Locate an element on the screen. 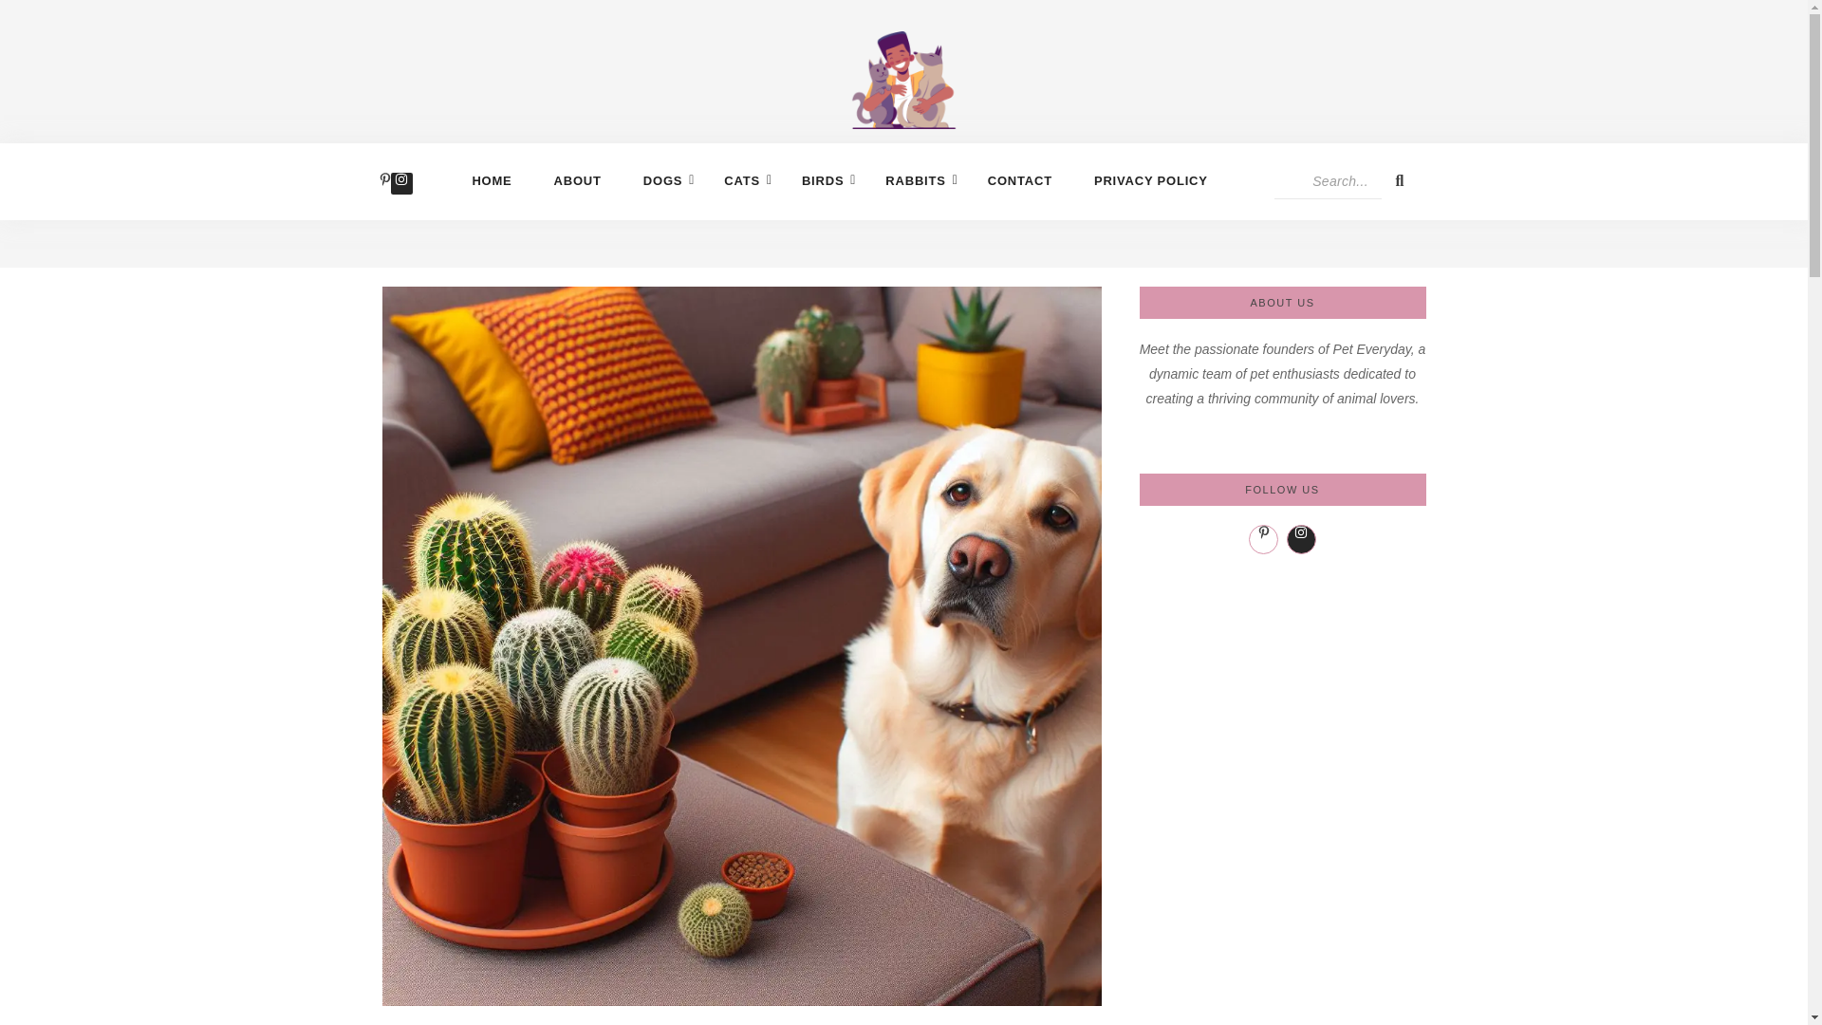 This screenshot has height=1025, width=1822. ABOUT is located at coordinates (577, 180).